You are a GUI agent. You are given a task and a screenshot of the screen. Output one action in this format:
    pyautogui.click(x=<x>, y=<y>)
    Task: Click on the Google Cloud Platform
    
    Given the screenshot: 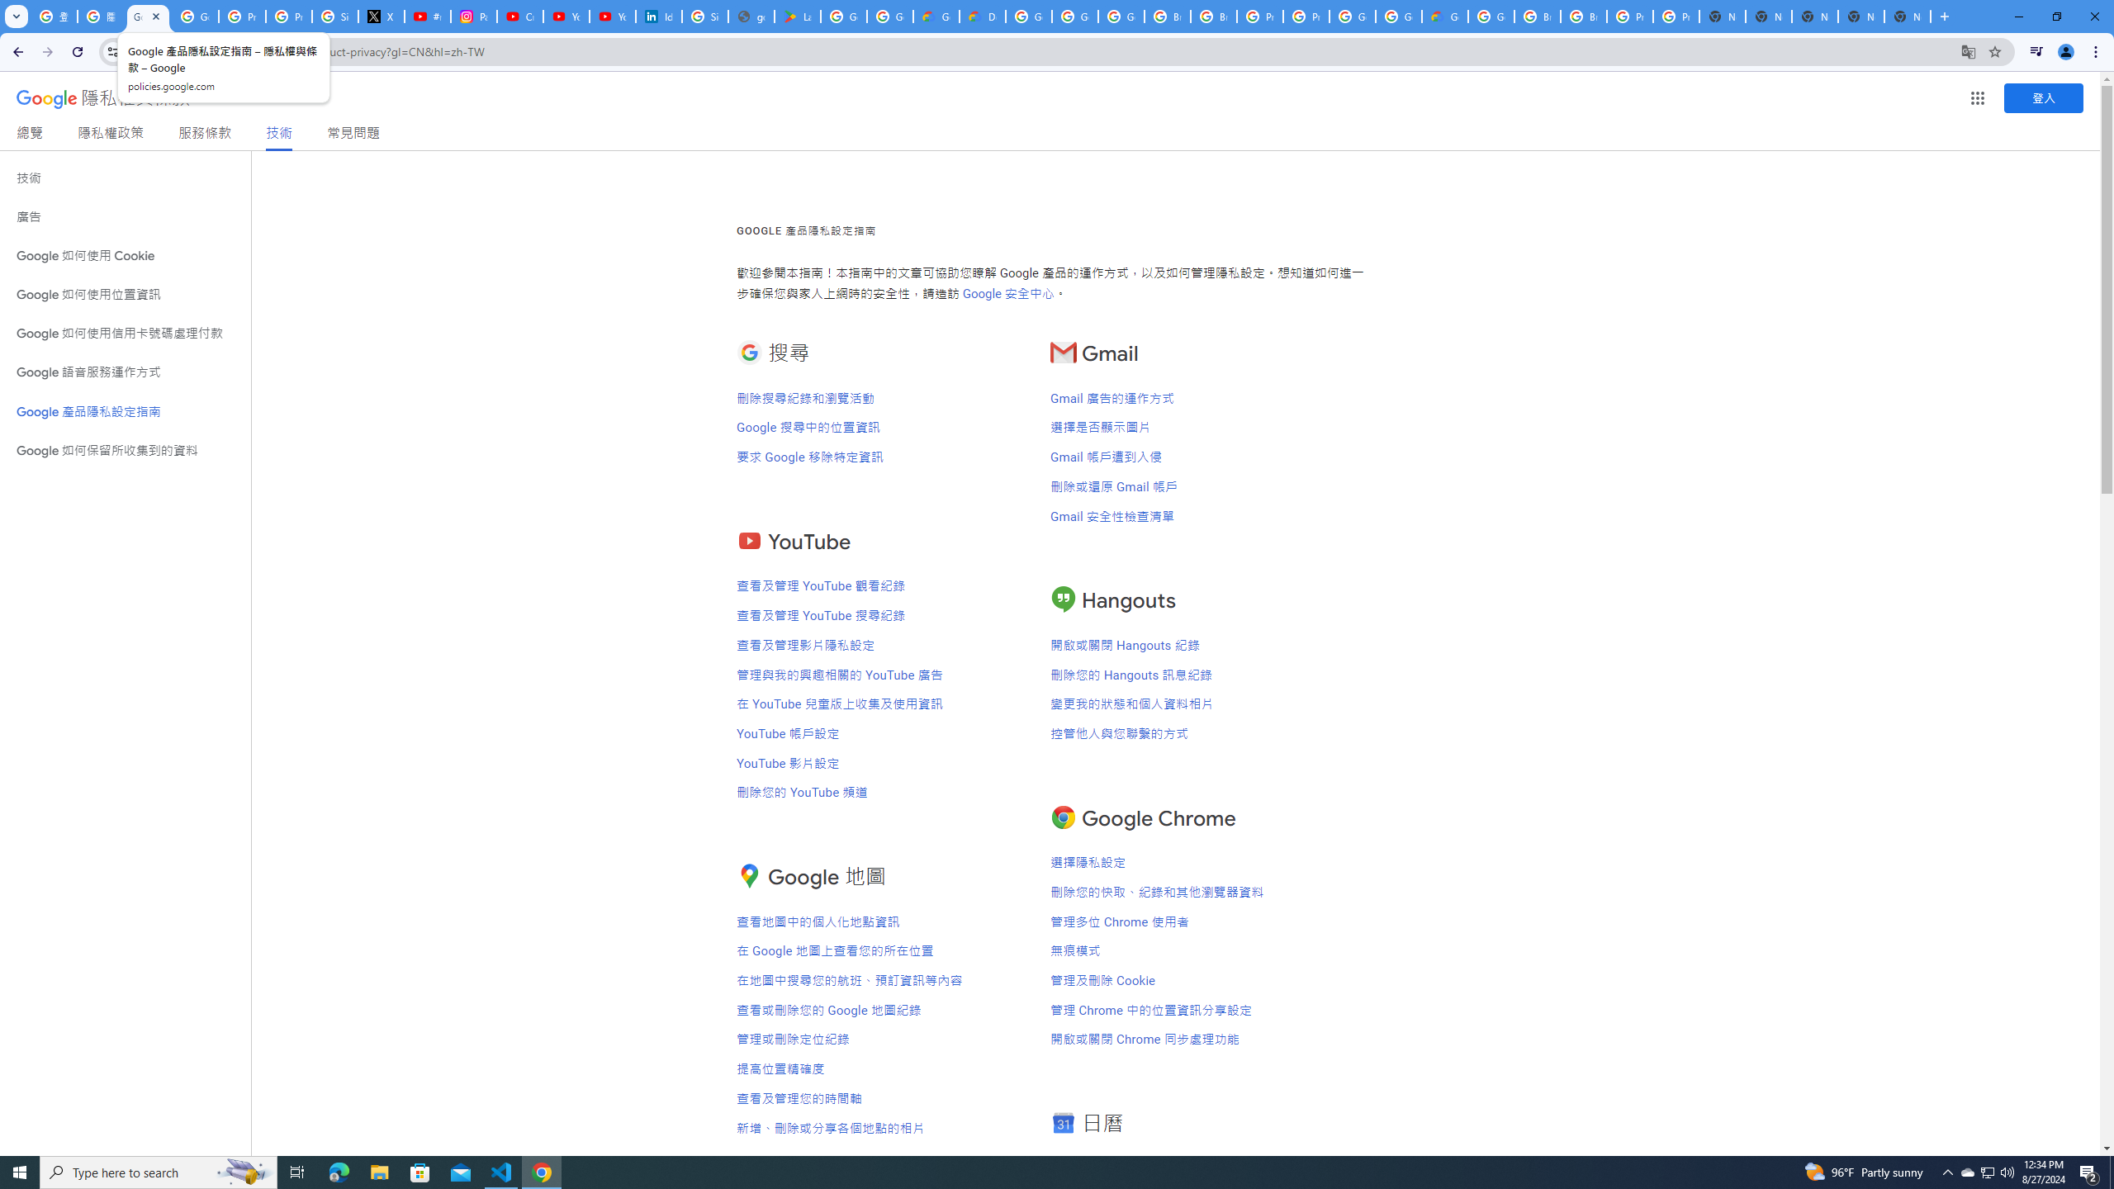 What is the action you would take?
    pyautogui.click(x=1352, y=17)
    